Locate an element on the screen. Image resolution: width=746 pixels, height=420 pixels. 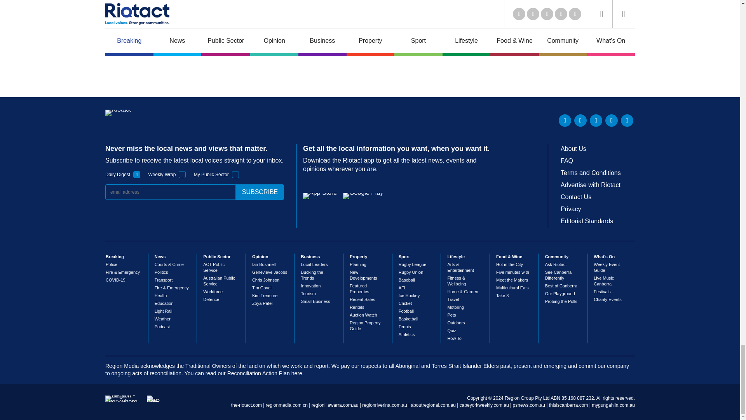
subscribe is located at coordinates (260, 192).